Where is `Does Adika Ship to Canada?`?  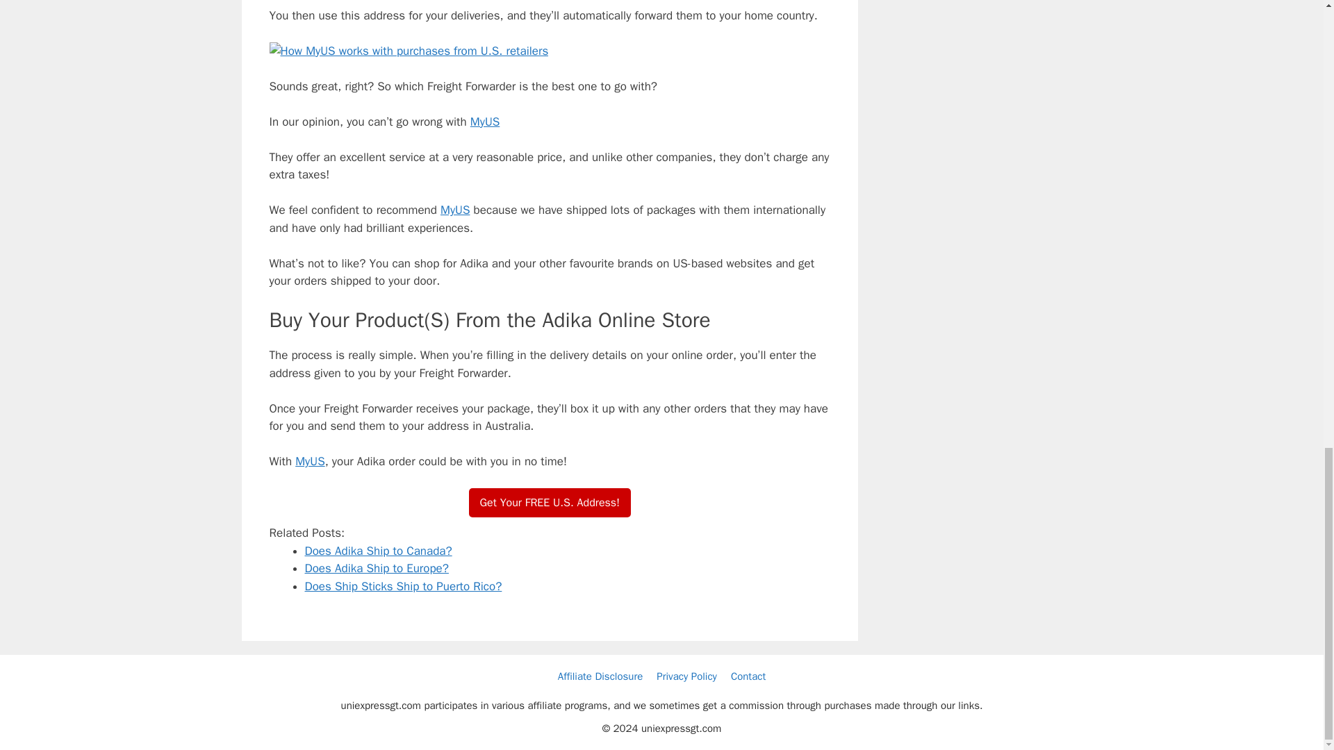 Does Adika Ship to Canada? is located at coordinates (378, 550).